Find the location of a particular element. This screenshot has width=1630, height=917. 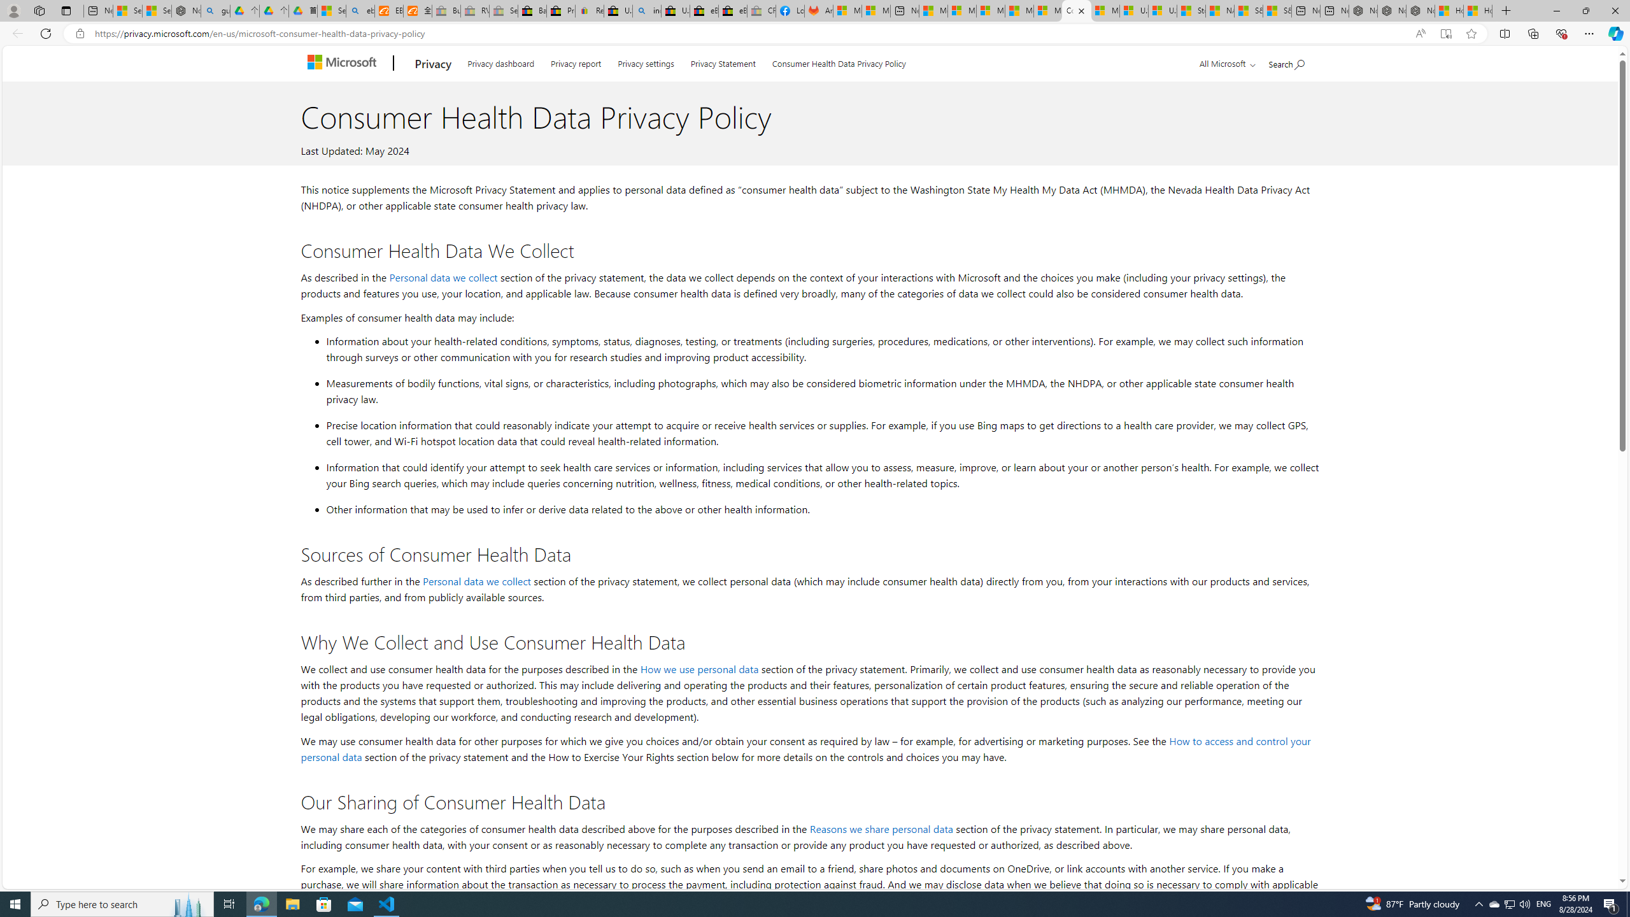

Enter Immersive Reader (F9) is located at coordinates (1445, 34).